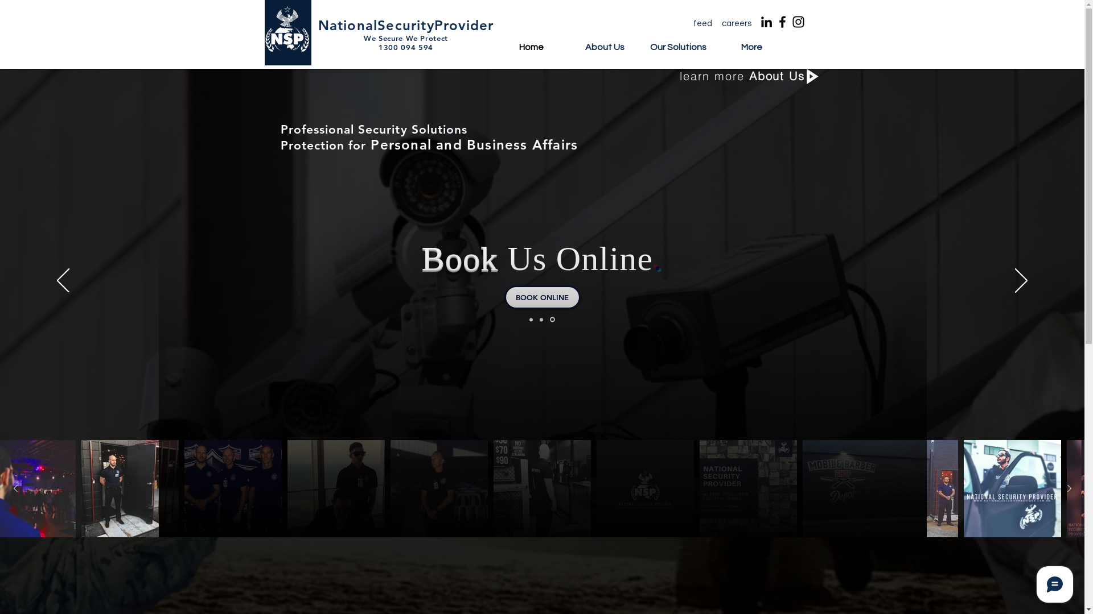 The width and height of the screenshot is (1093, 614). What do you see at coordinates (542, 297) in the screenshot?
I see `BOOK ONLINE` at bounding box center [542, 297].